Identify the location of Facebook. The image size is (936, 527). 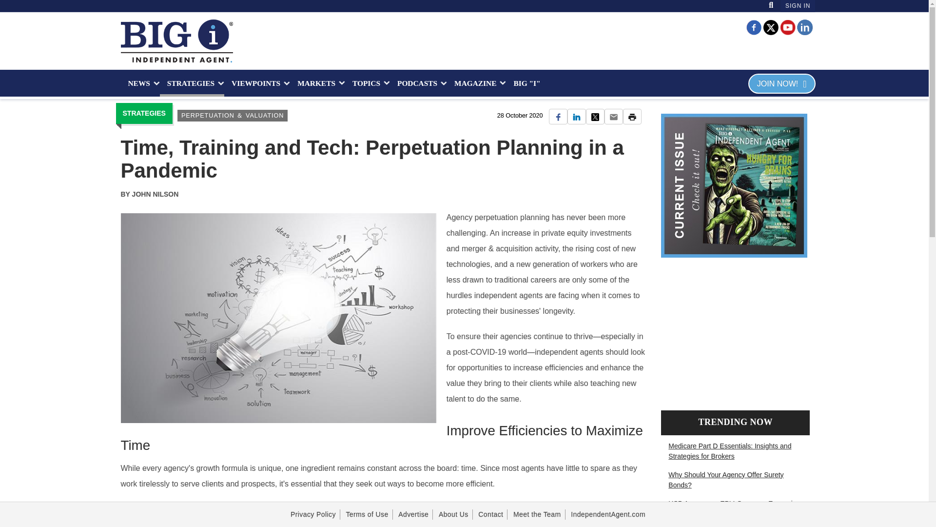
(754, 26).